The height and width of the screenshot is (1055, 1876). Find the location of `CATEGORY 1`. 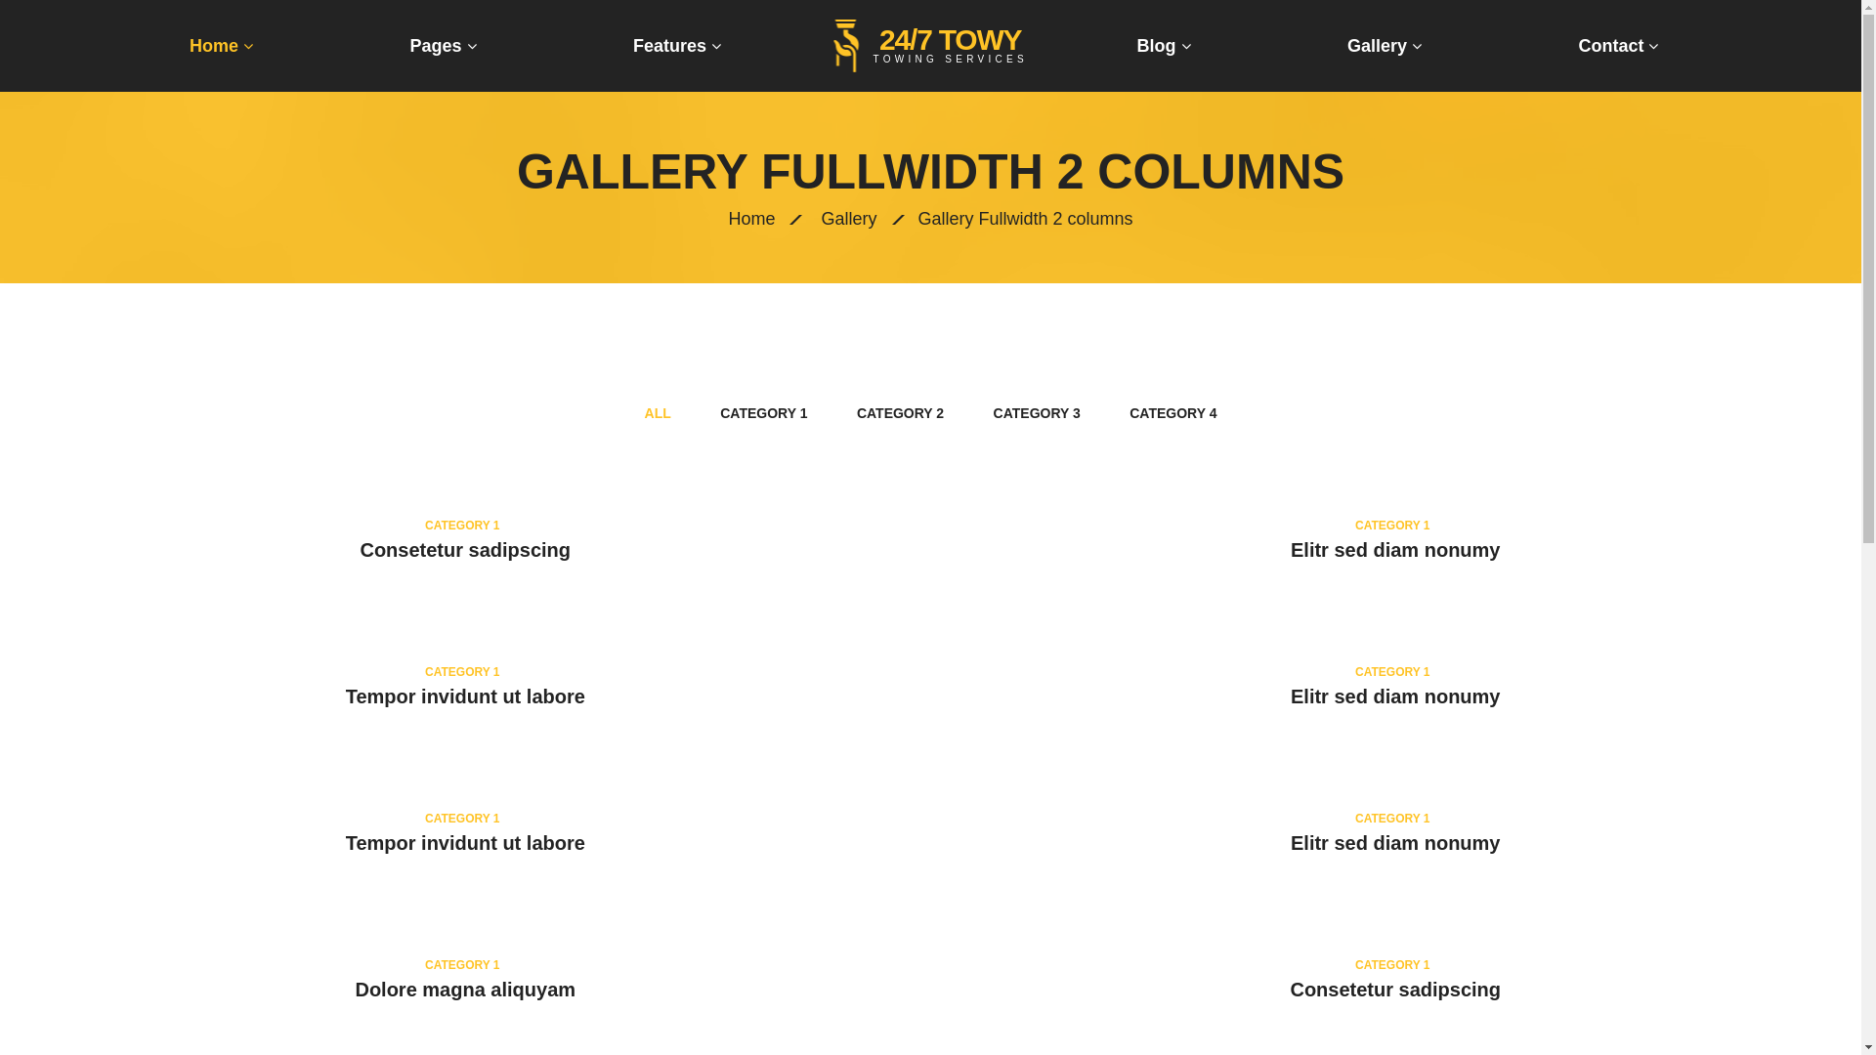

CATEGORY 1 is located at coordinates (1392, 672).